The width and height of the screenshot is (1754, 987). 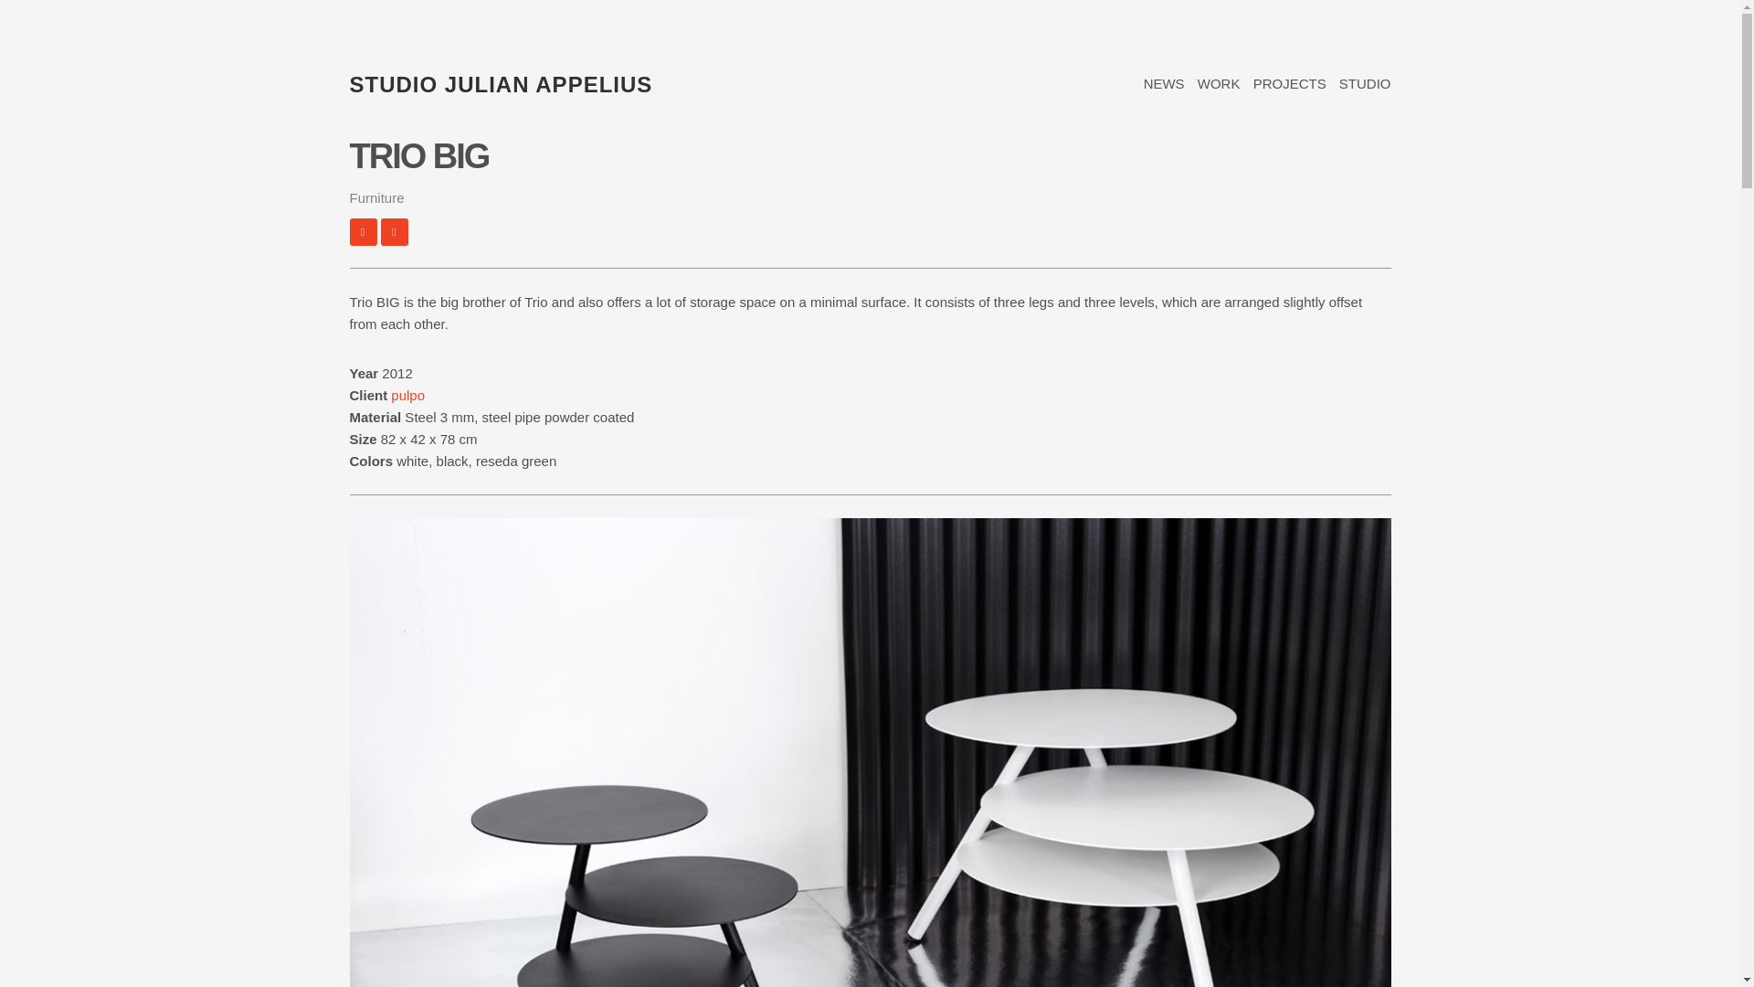 I want to click on WORK, so click(x=1219, y=84).